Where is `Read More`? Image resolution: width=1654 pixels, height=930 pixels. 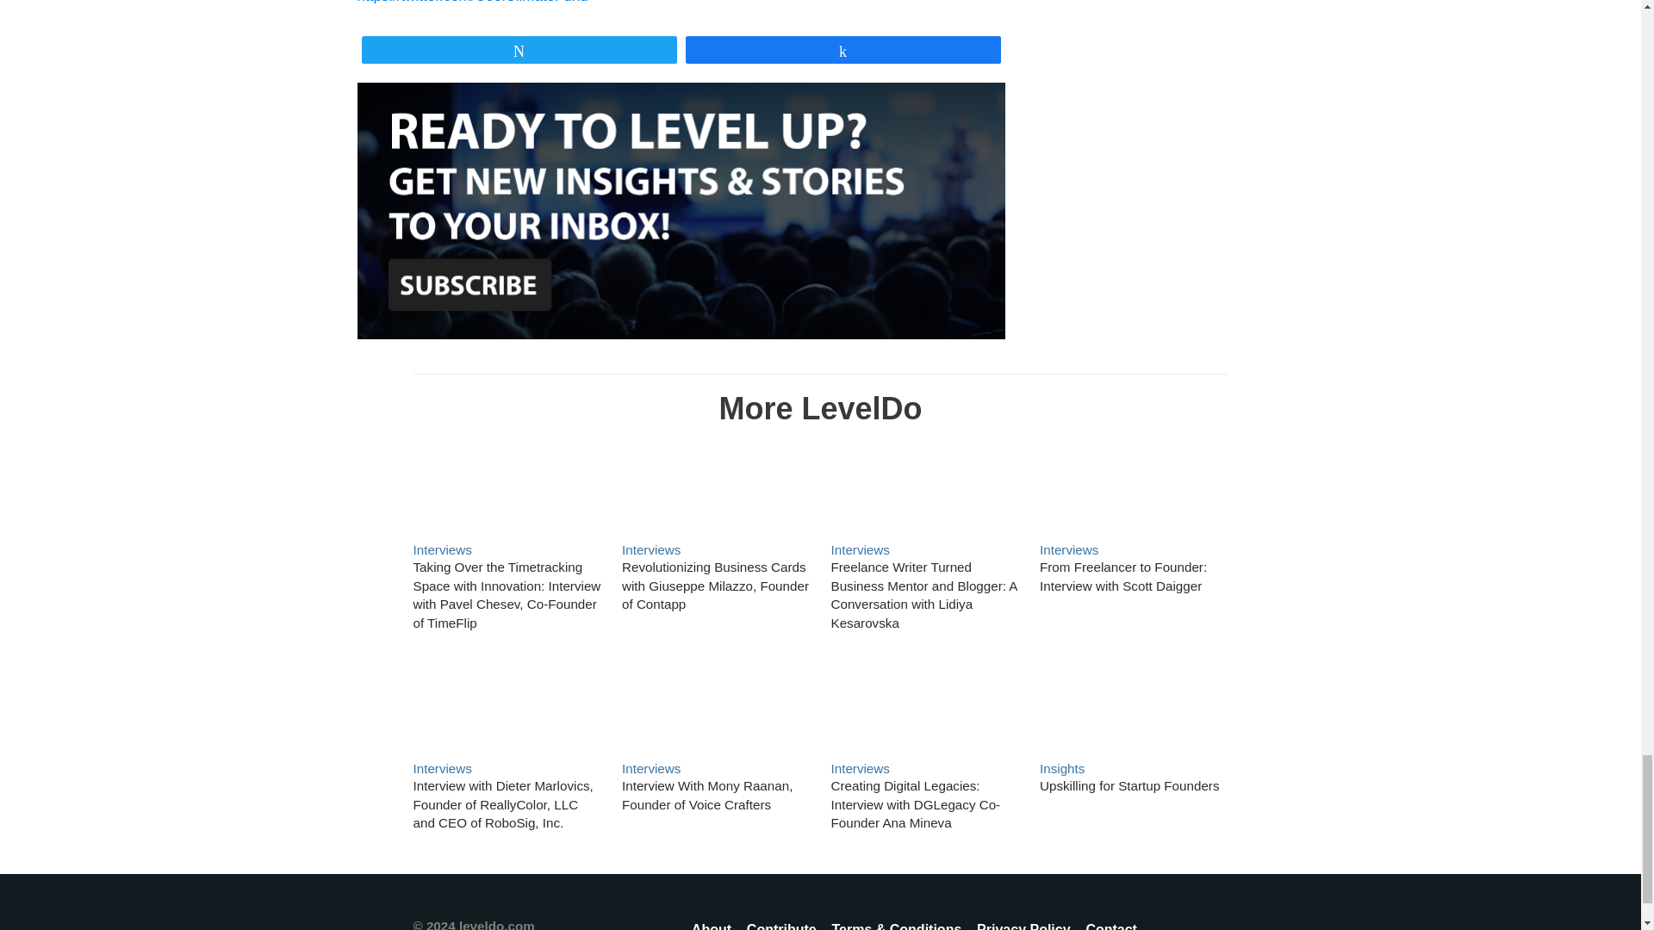 Read More is located at coordinates (507, 487).